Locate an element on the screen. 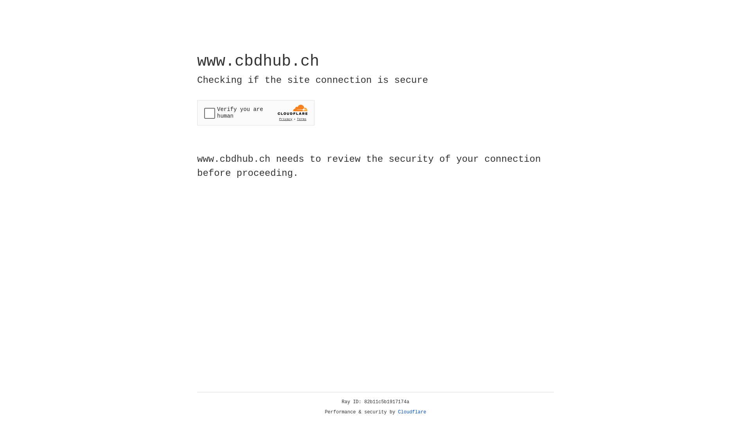 The image size is (751, 422). Widget containing a Cloudflare security challenge is located at coordinates (256, 113).